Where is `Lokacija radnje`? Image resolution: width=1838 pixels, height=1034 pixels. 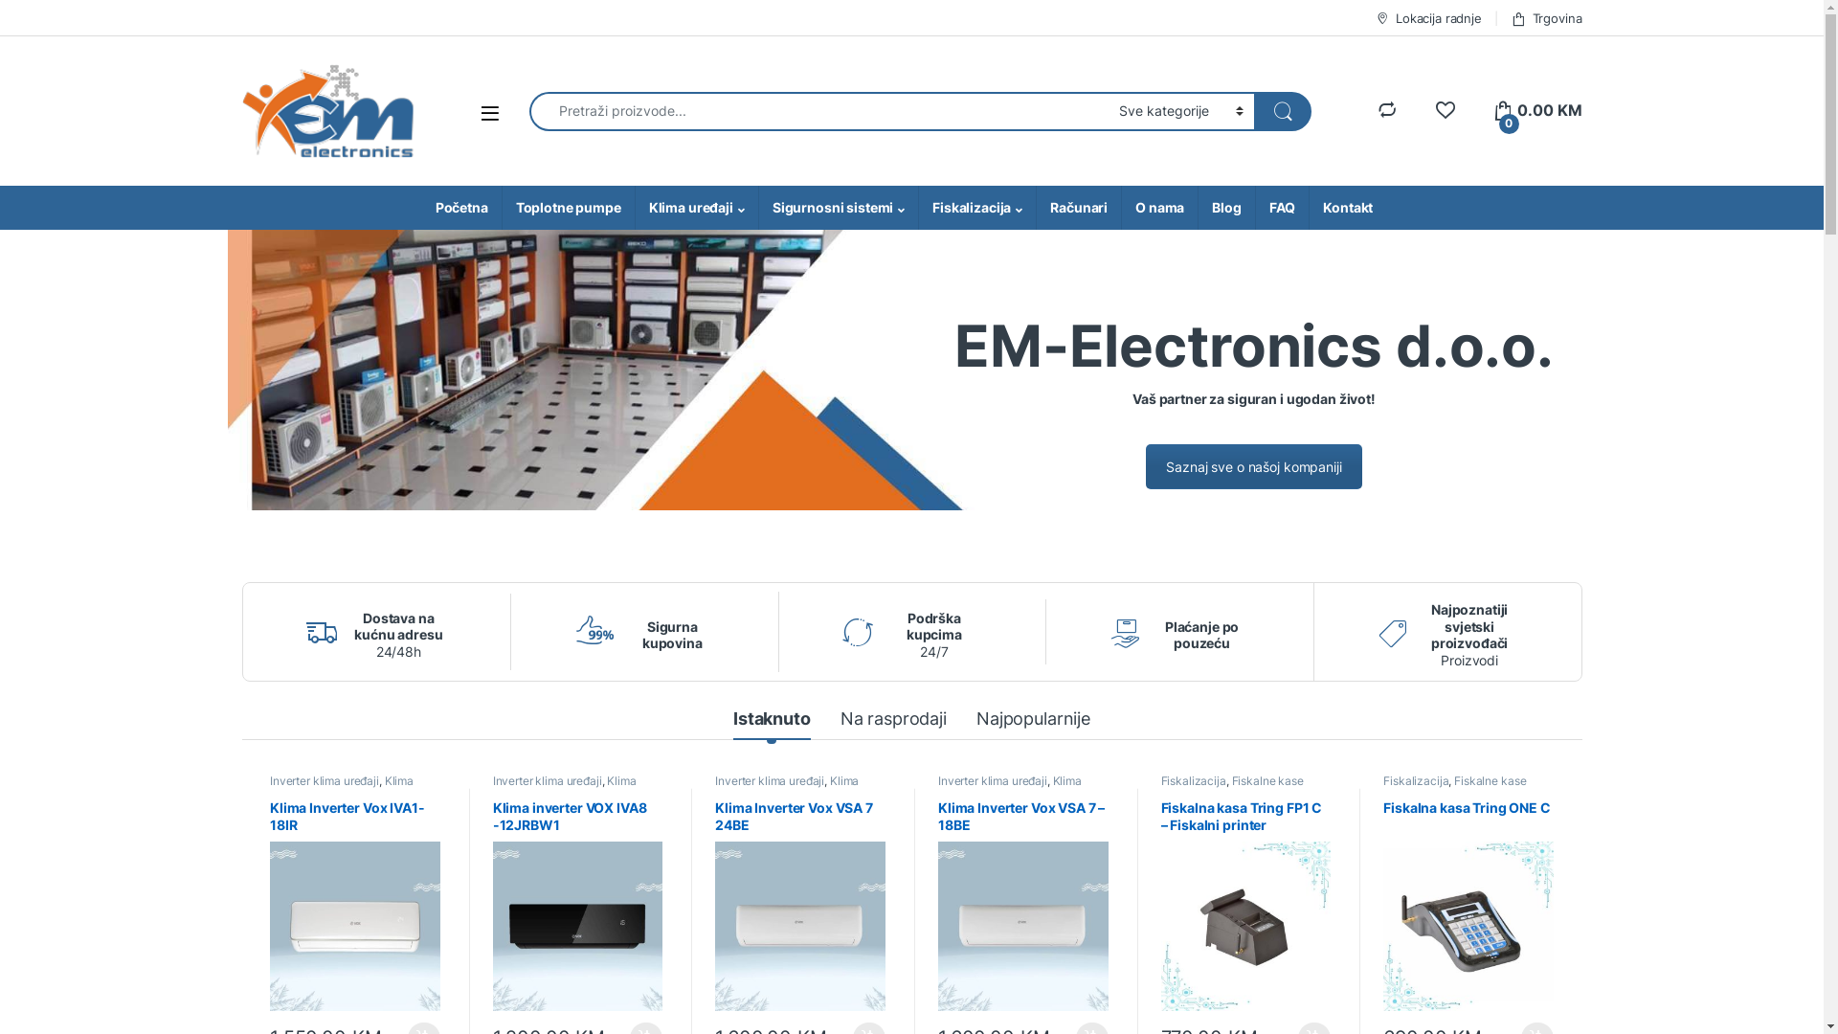 Lokacija radnje is located at coordinates (1428, 17).